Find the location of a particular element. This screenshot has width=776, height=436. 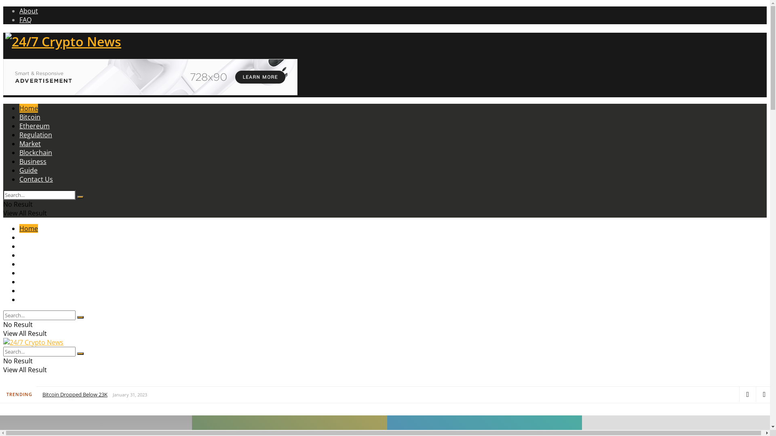

24/7 Crypto News is located at coordinates (62, 41).